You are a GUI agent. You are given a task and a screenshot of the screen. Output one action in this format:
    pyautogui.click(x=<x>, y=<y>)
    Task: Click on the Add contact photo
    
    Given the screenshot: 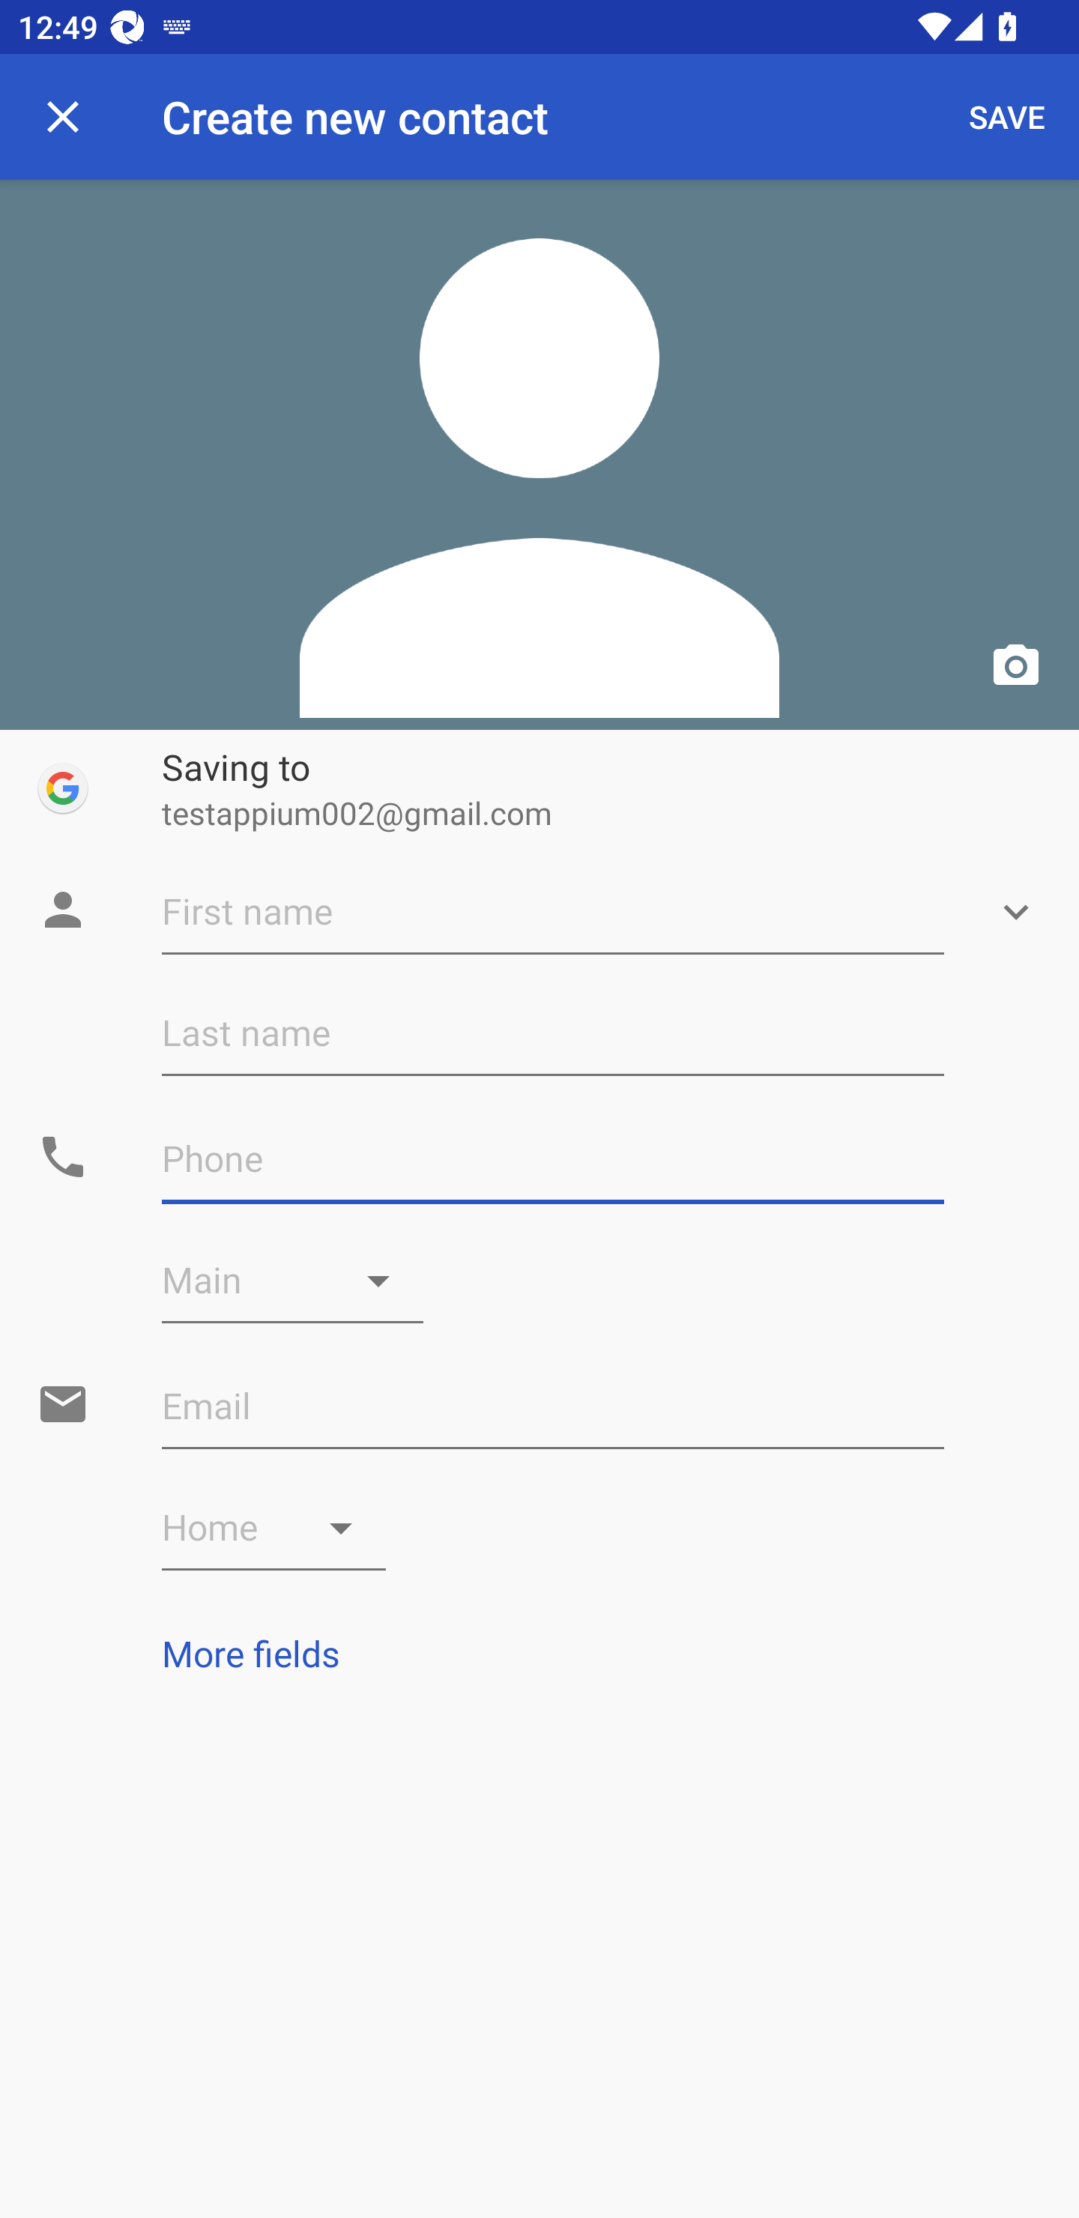 What is the action you would take?
    pyautogui.click(x=539, y=454)
    